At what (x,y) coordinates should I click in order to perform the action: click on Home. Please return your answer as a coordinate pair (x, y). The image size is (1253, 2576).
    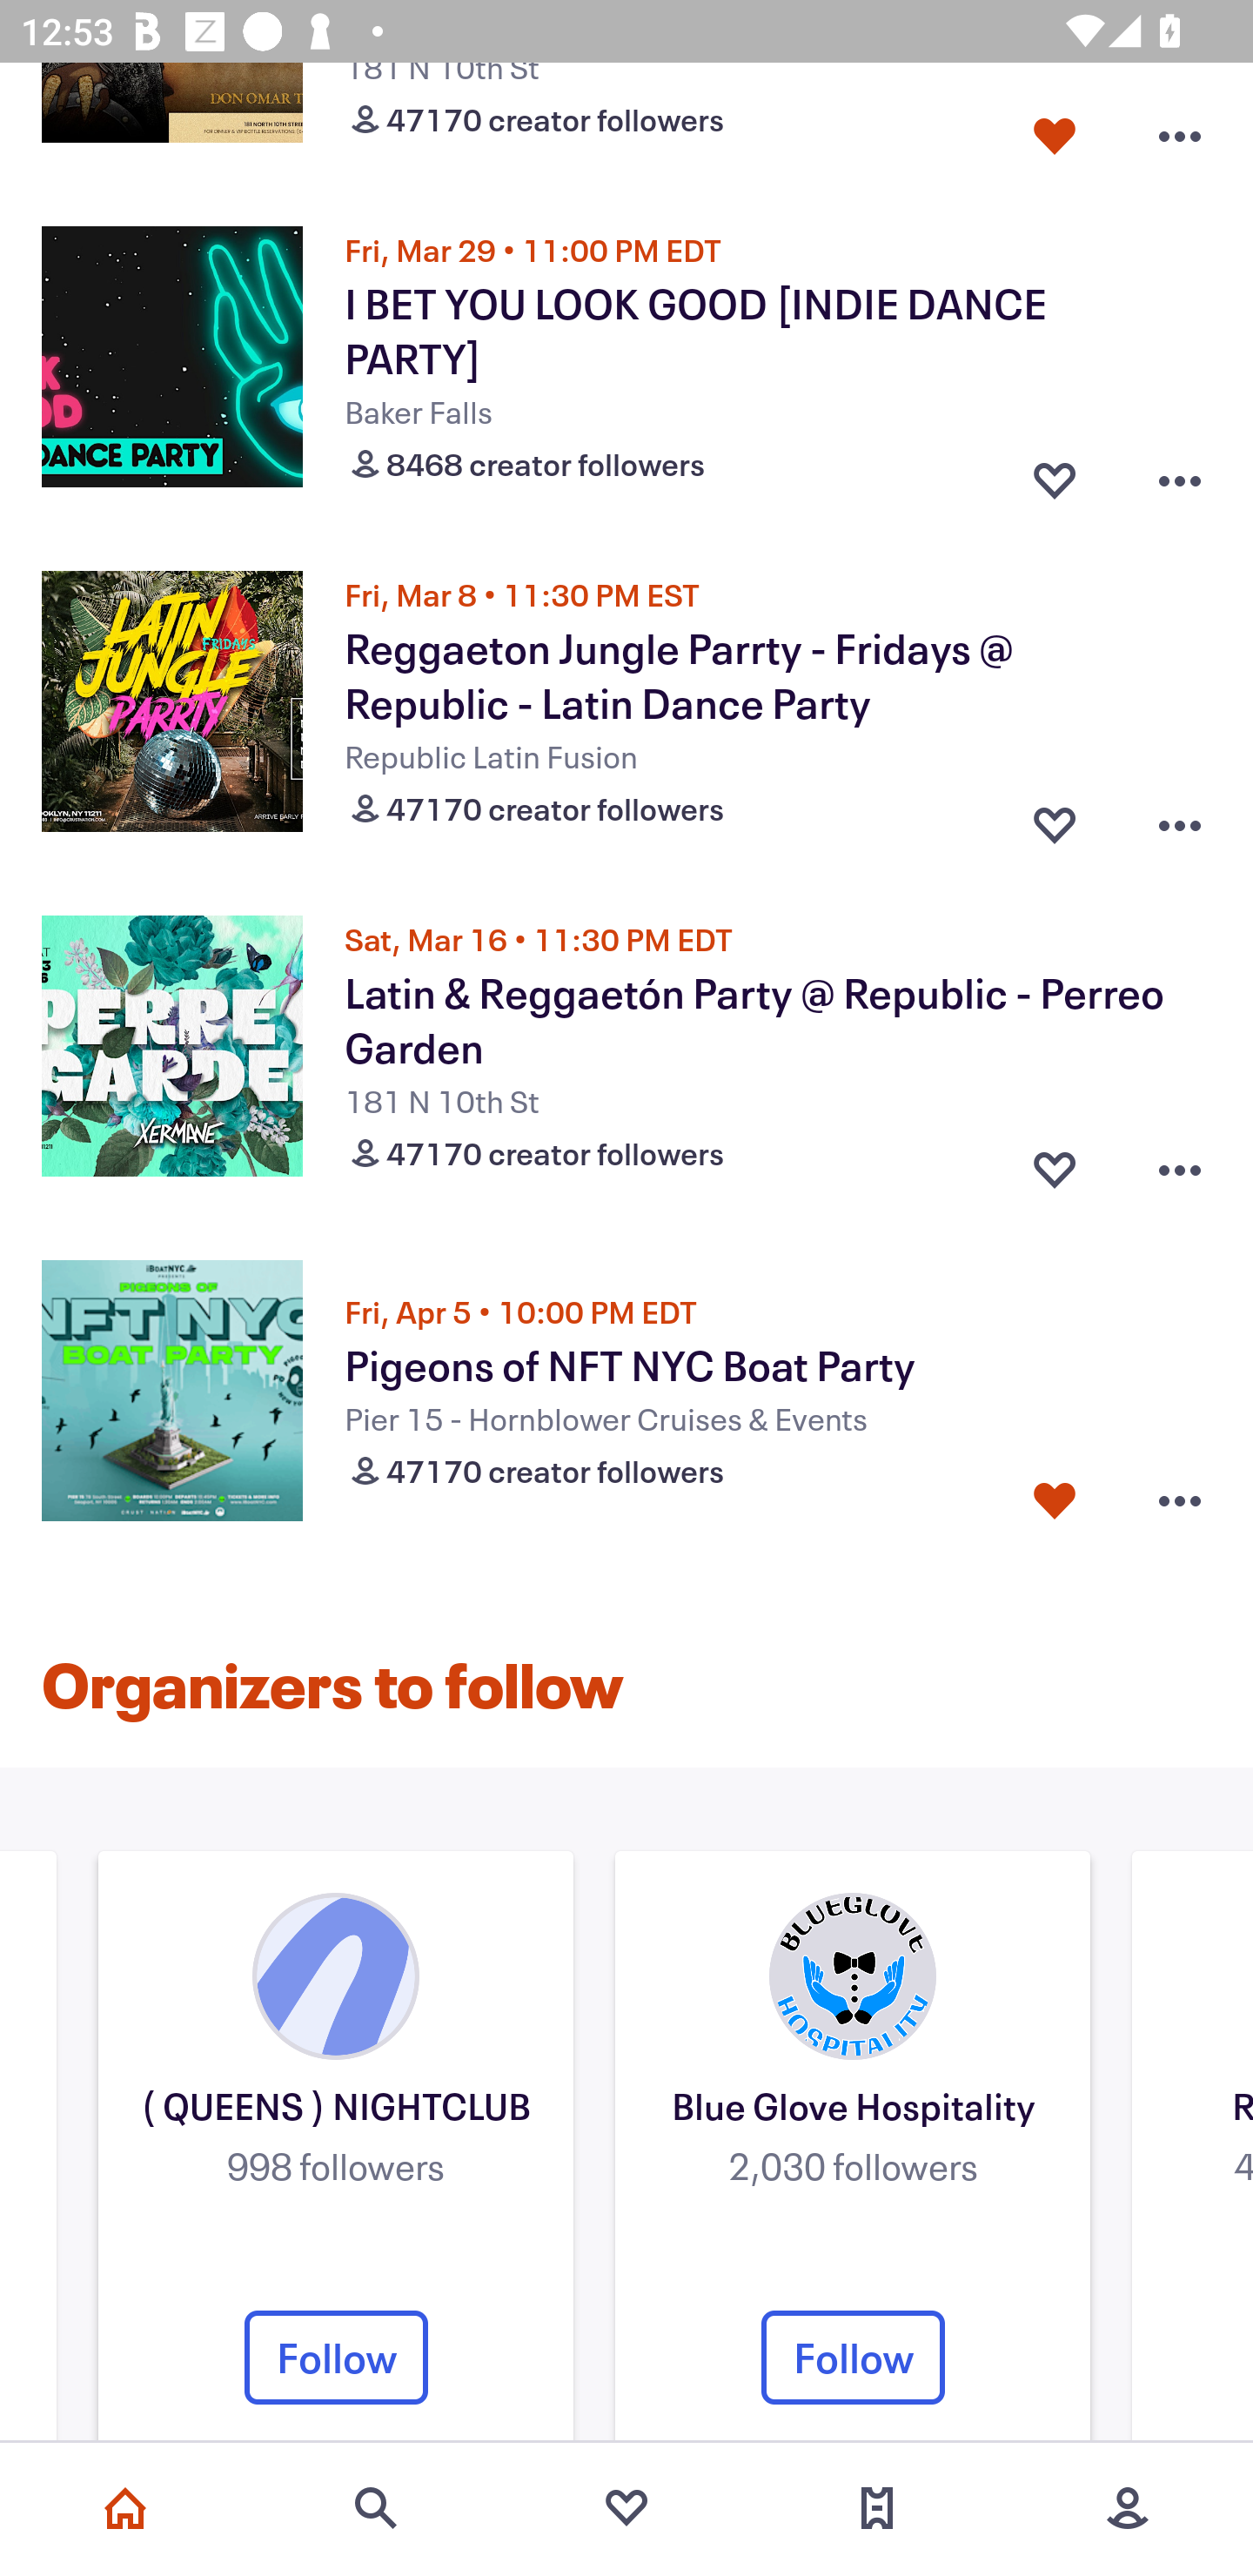
    Looking at the image, I should click on (125, 2508).